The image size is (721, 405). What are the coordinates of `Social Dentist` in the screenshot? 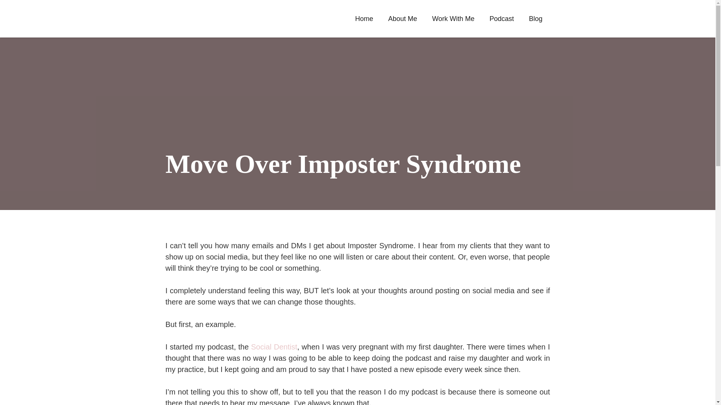 It's located at (274, 346).